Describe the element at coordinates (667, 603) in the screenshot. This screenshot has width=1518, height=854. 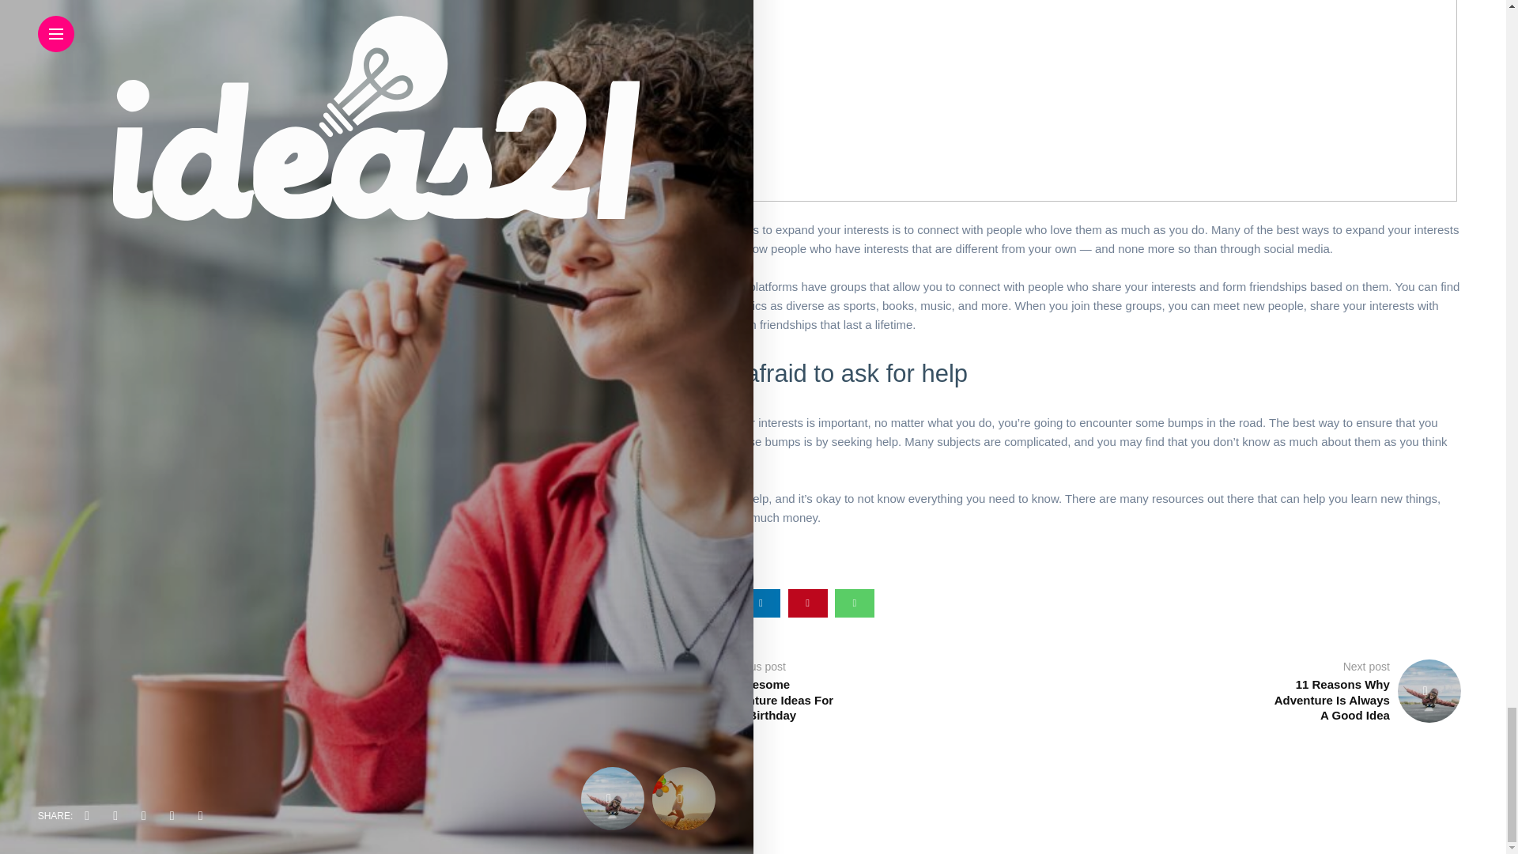
I see `facebook` at that location.